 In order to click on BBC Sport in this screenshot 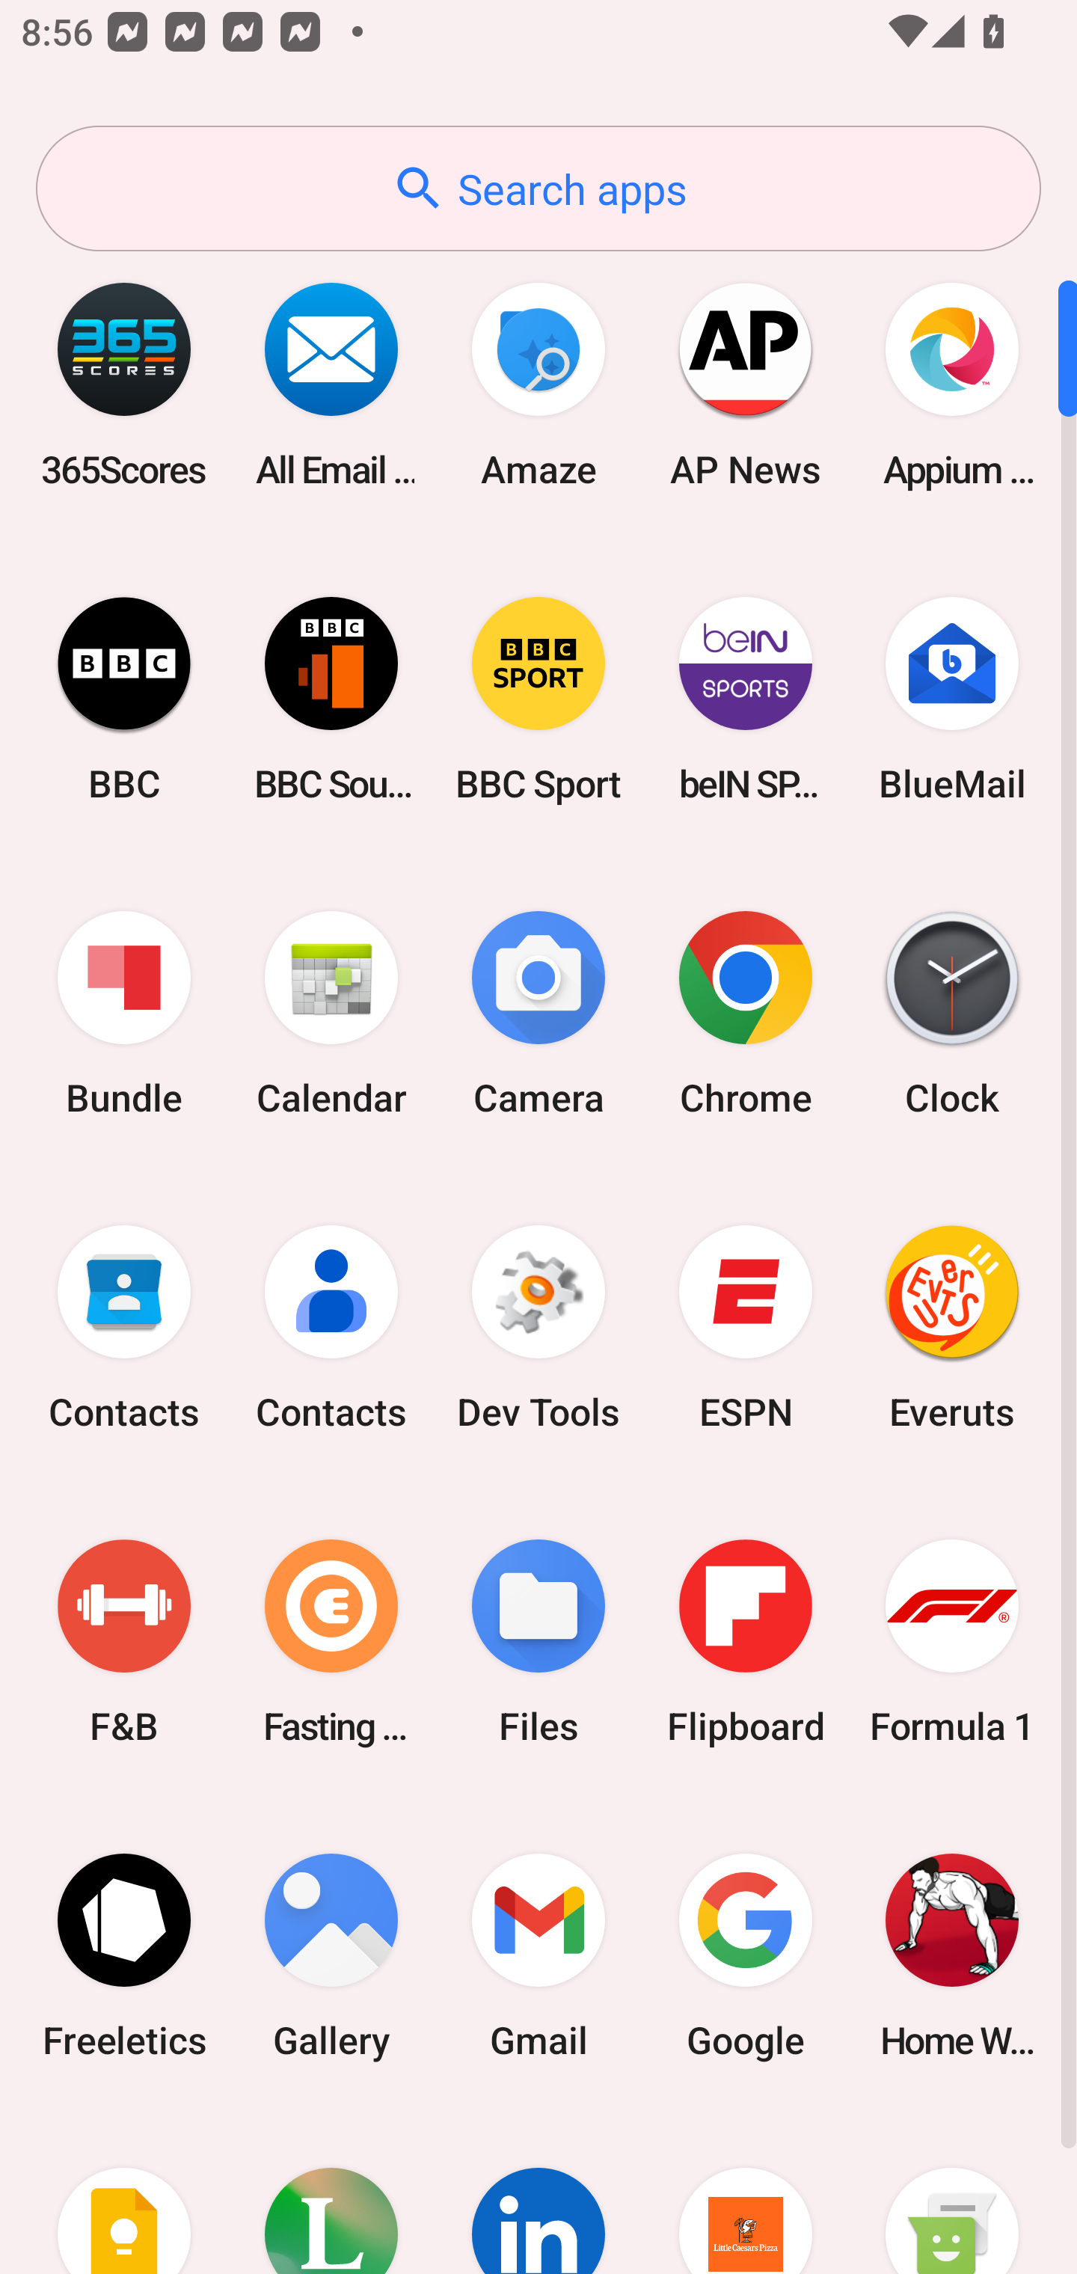, I will do `click(538, 699)`.